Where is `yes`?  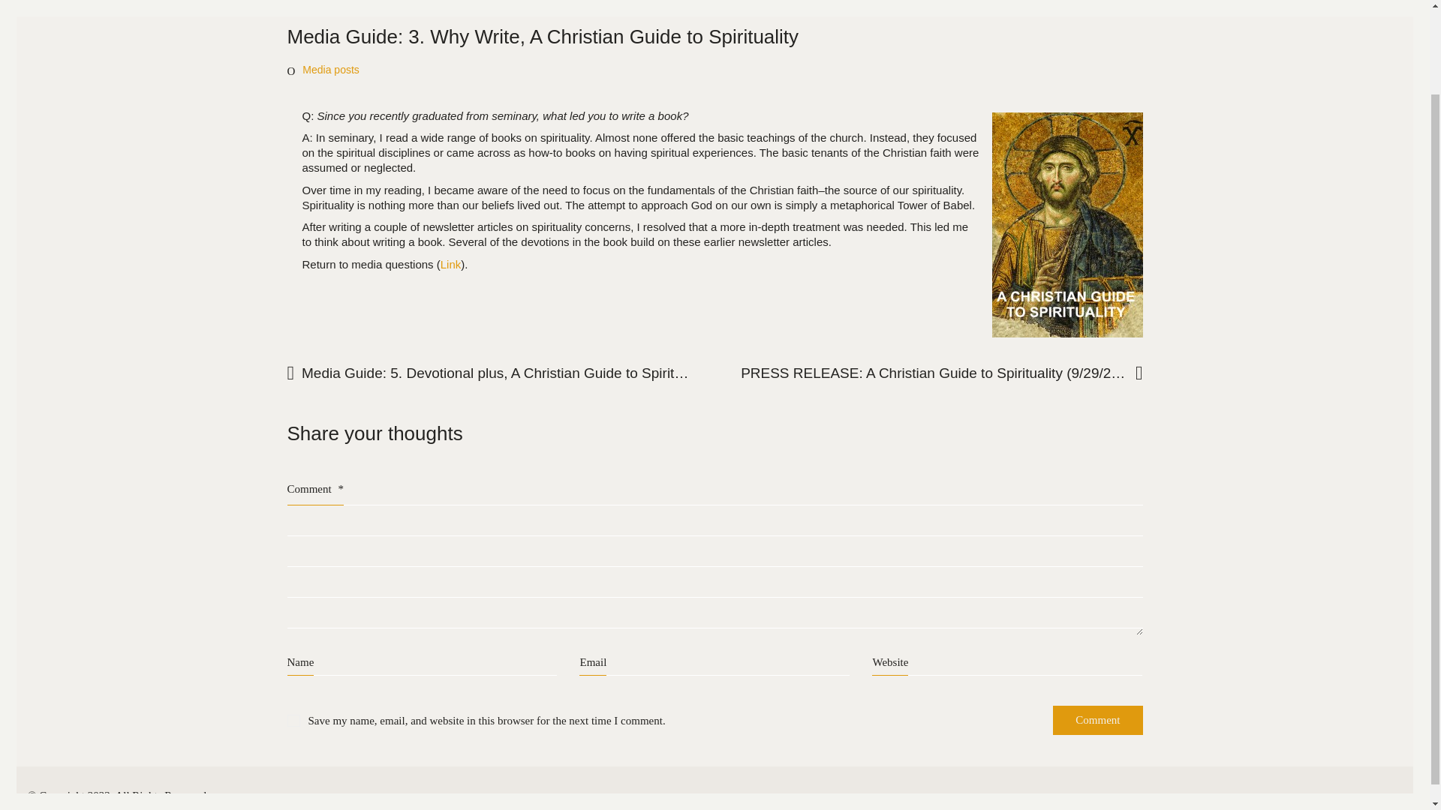 yes is located at coordinates (293, 720).